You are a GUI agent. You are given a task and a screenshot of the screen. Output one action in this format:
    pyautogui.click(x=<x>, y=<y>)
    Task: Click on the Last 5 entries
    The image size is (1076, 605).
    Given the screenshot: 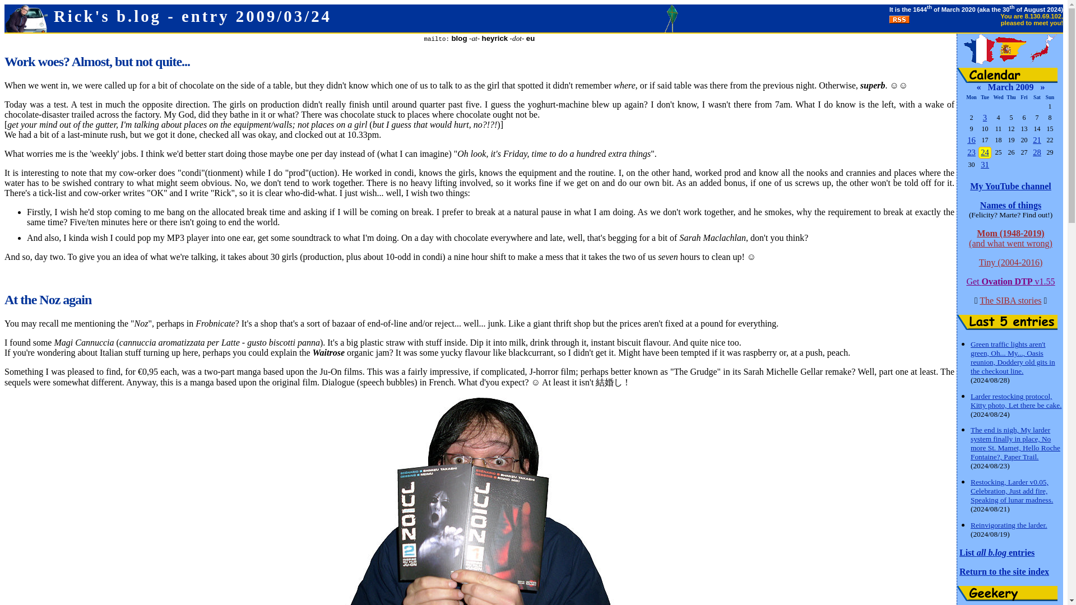 What is the action you would take?
    pyautogui.click(x=1008, y=322)
    